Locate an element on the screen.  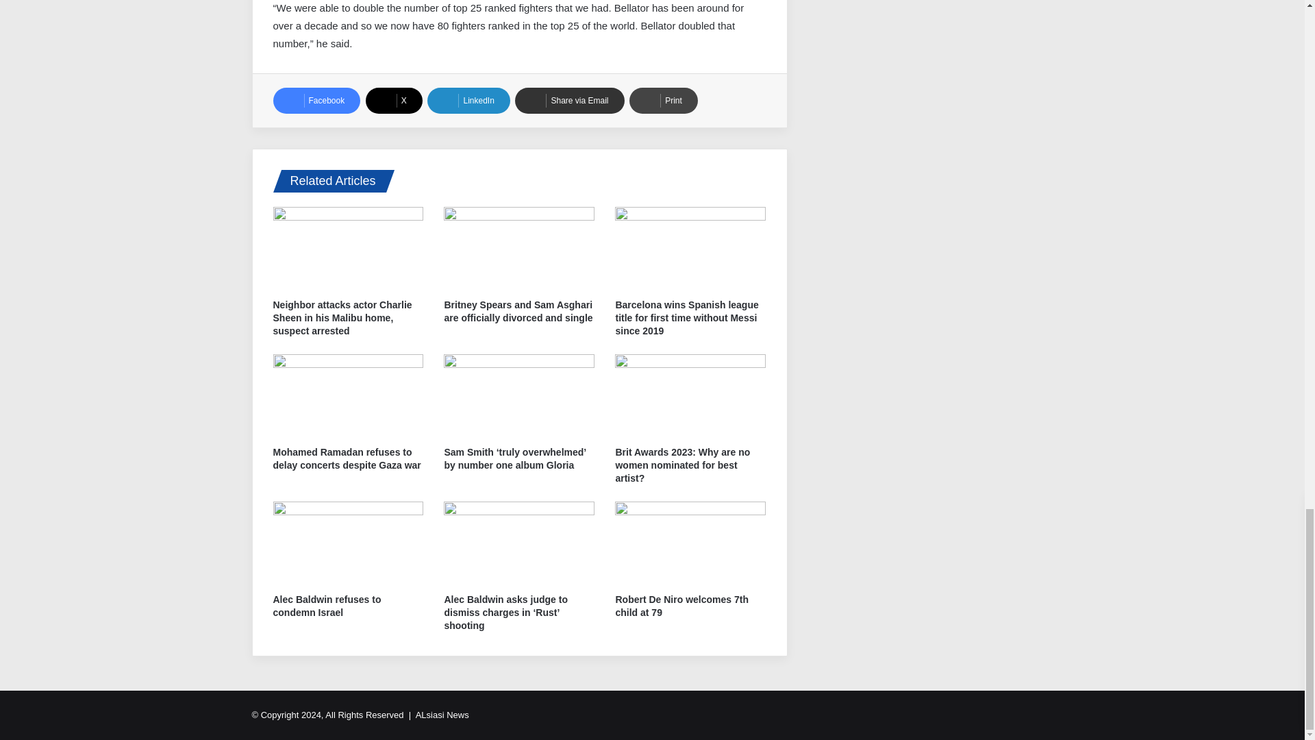
LinkedIn is located at coordinates (468, 101).